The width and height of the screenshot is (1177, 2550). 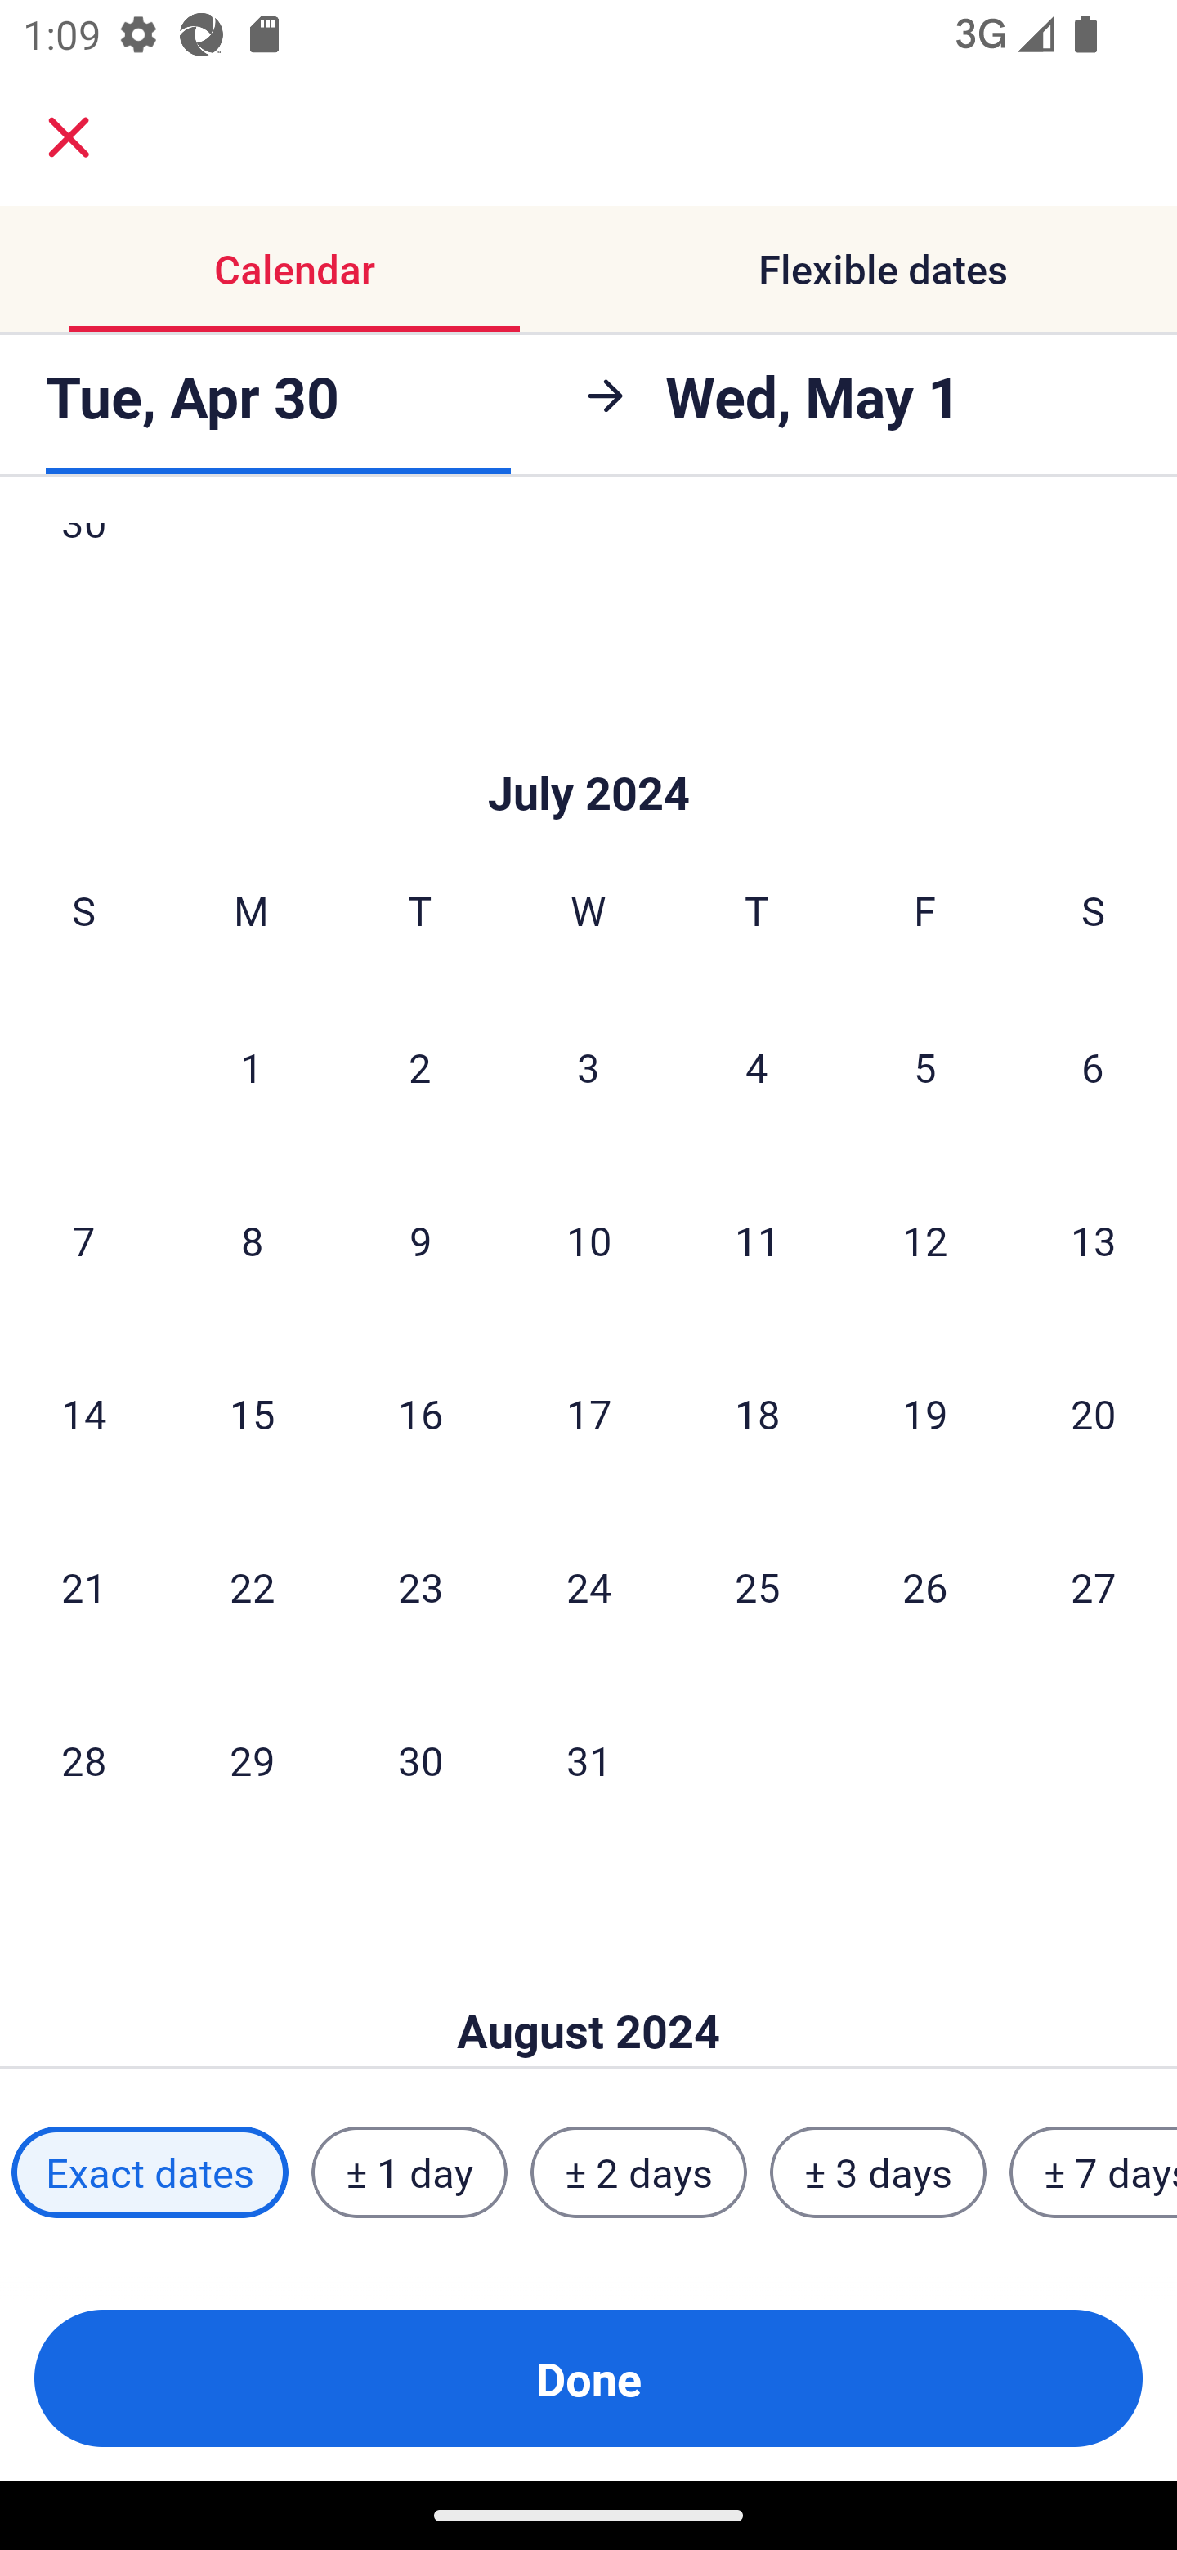 What do you see at coordinates (639, 2172) in the screenshot?
I see `± 2 days` at bounding box center [639, 2172].